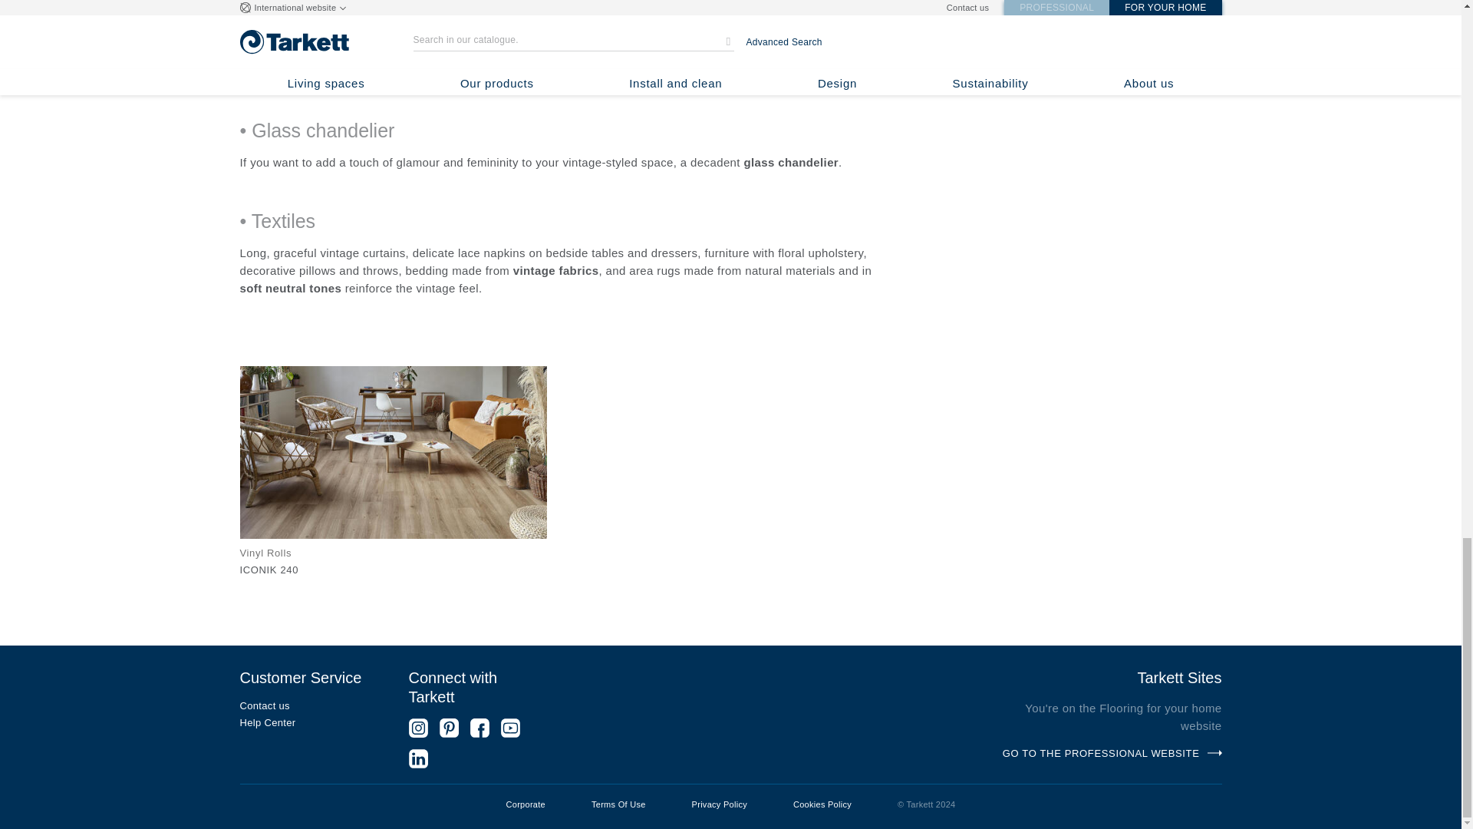 The image size is (1473, 829). Describe the element at coordinates (479, 728) in the screenshot. I see `Become fan on Facebook` at that location.